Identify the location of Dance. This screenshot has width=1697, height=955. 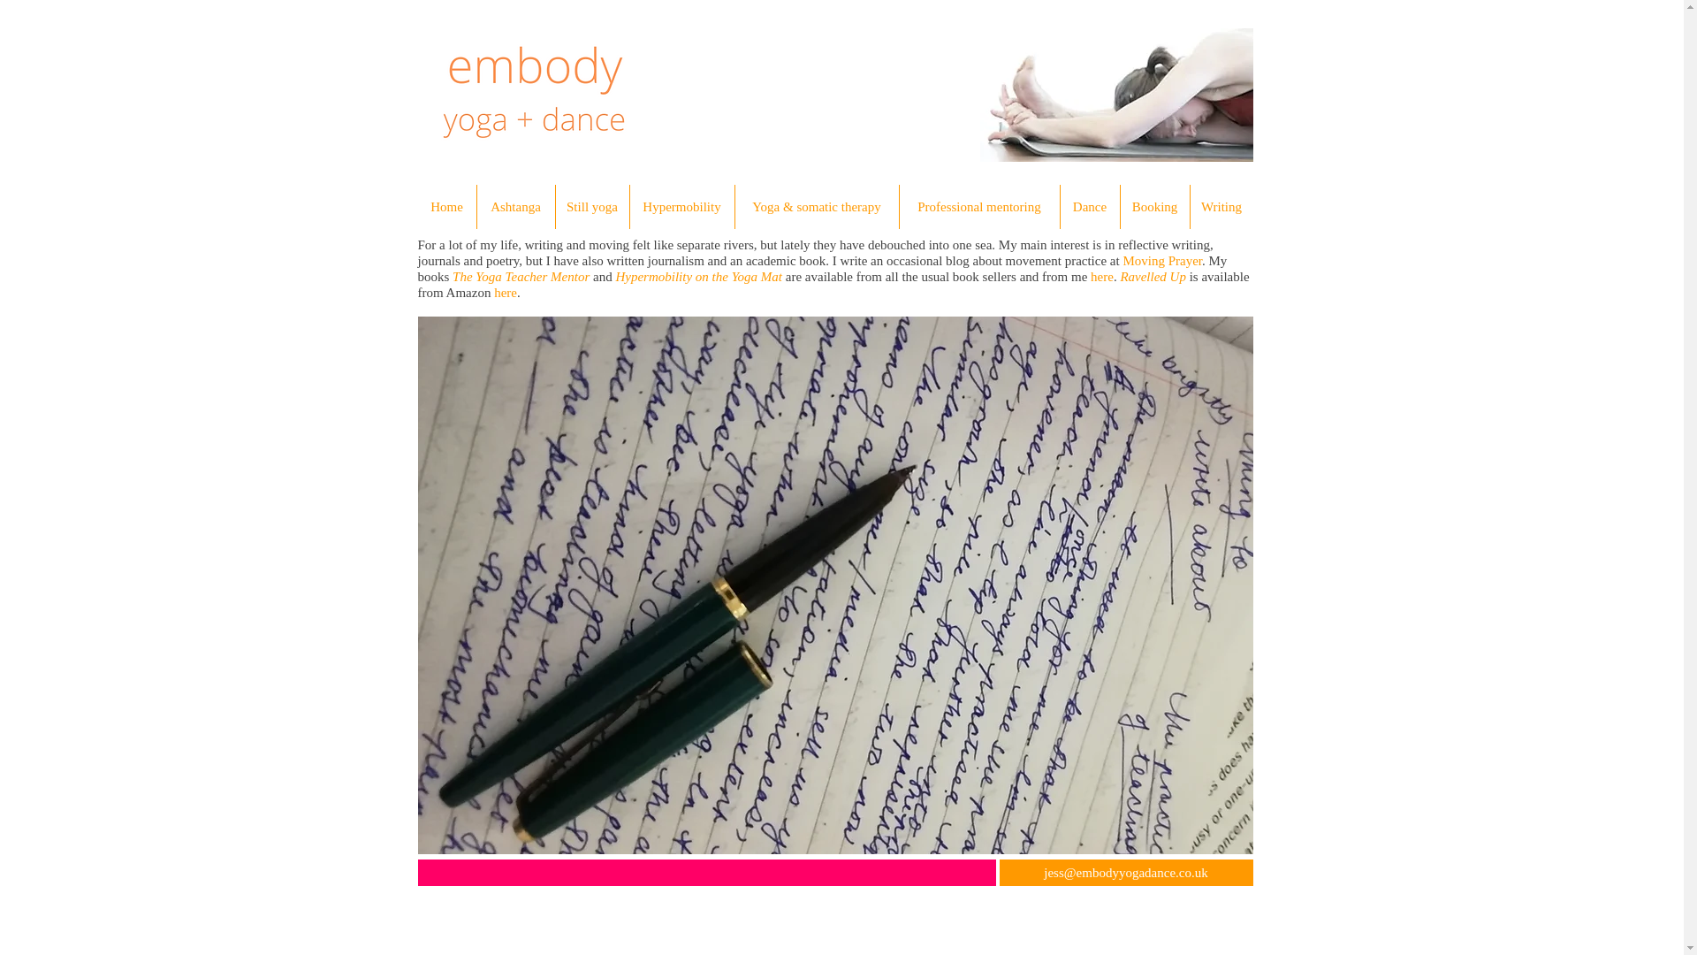
(1091, 207).